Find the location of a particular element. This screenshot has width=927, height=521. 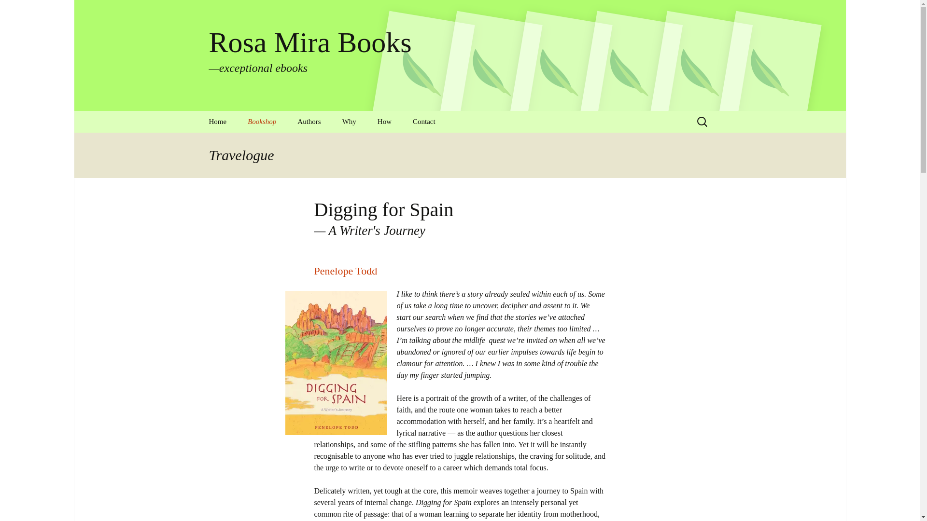

Authors is located at coordinates (384, 122).